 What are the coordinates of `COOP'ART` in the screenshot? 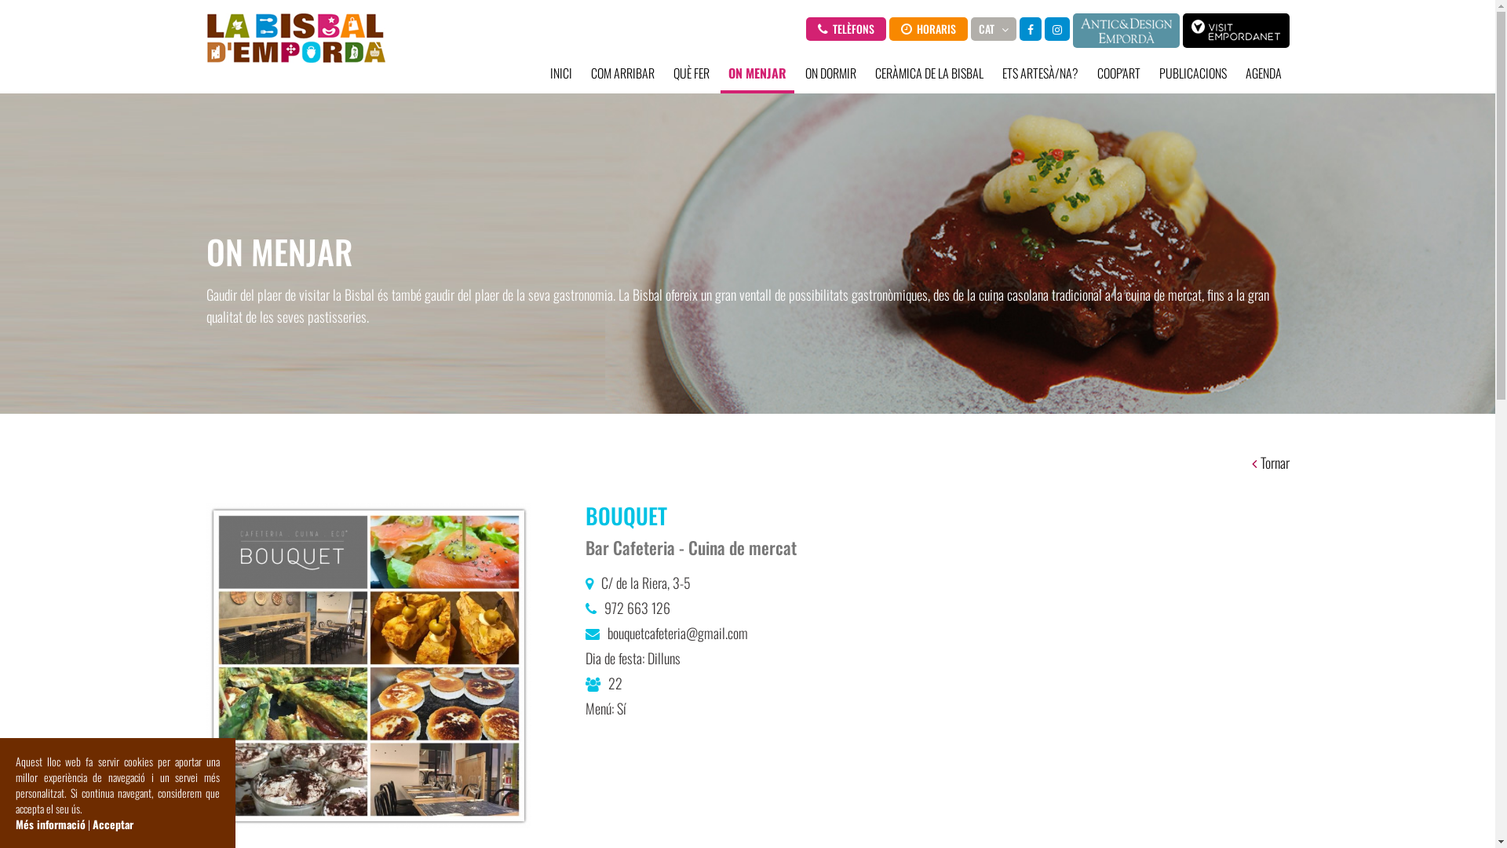 It's located at (1119, 73).